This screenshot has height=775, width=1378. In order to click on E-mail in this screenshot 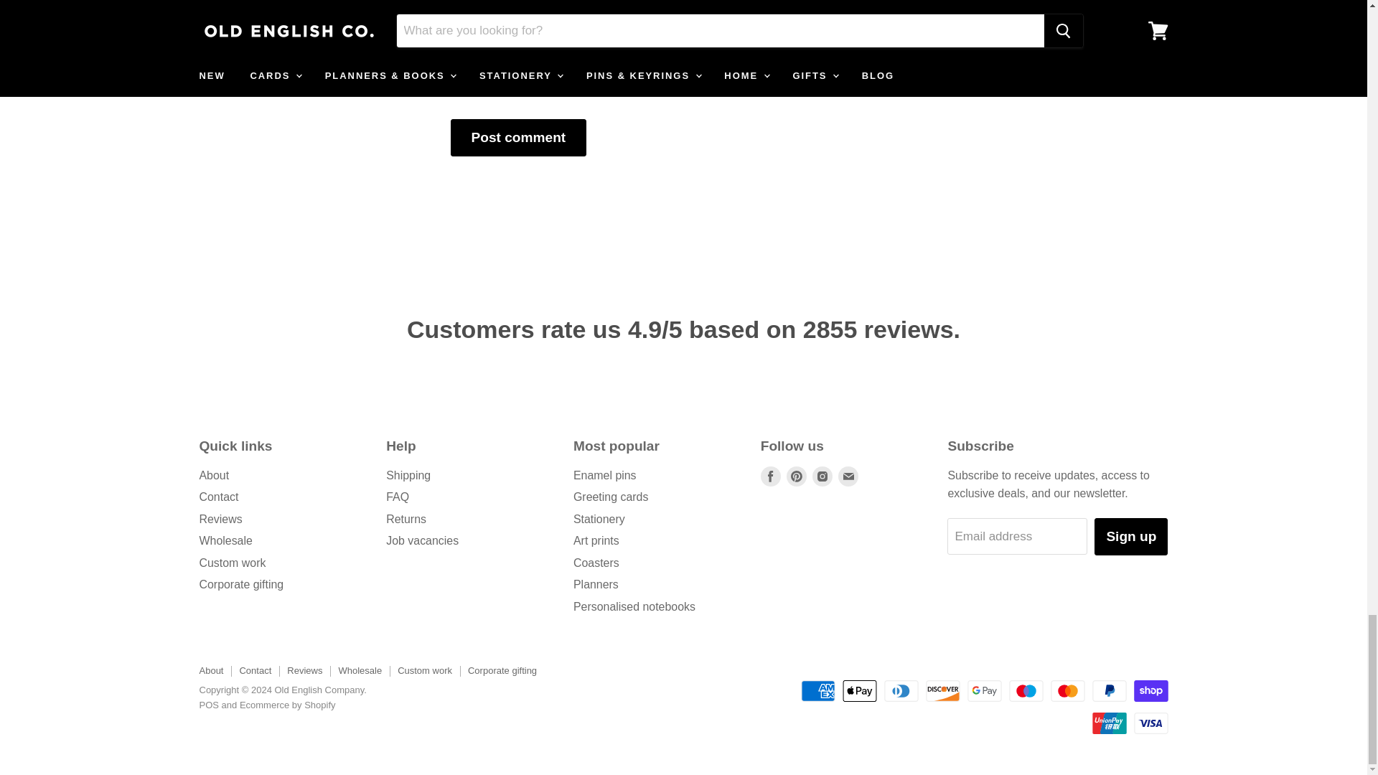, I will do `click(848, 476)`.